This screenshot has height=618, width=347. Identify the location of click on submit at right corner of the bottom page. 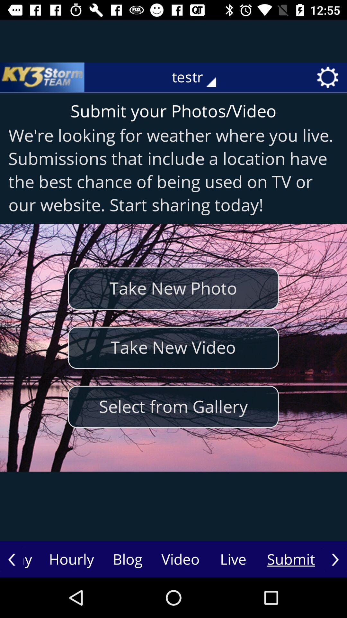
(291, 560).